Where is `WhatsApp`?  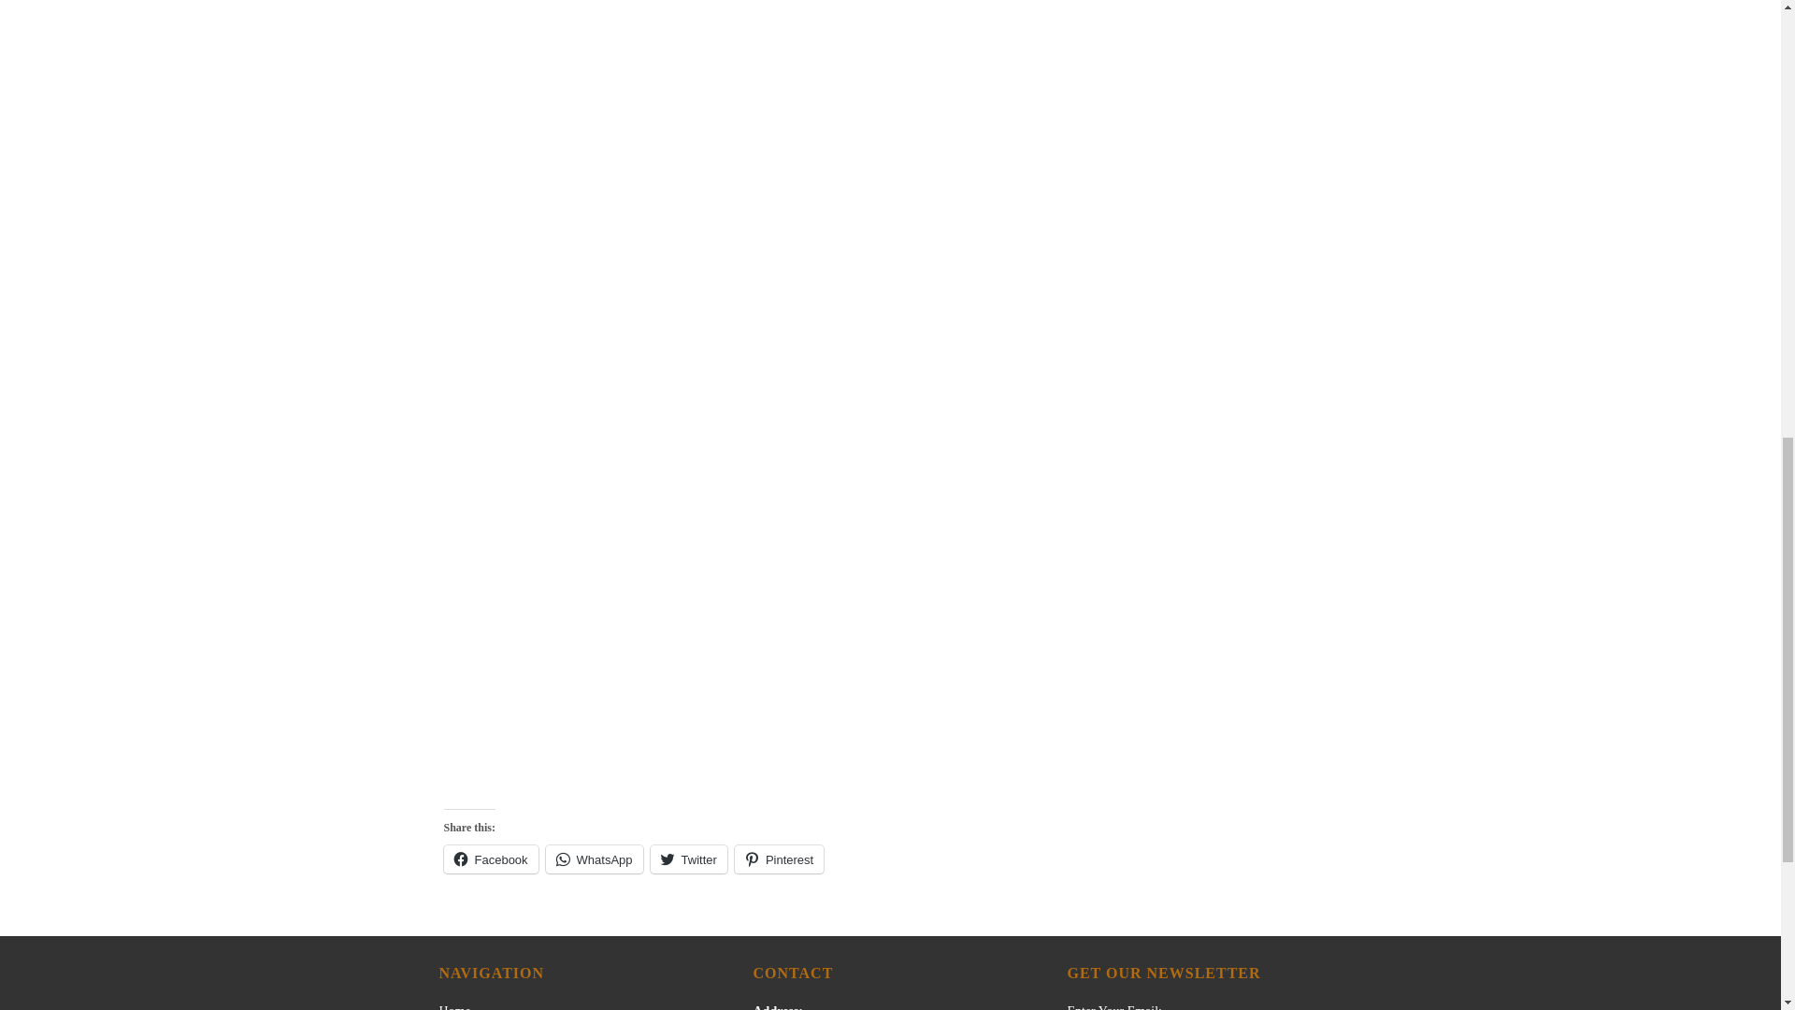
WhatsApp is located at coordinates (594, 858).